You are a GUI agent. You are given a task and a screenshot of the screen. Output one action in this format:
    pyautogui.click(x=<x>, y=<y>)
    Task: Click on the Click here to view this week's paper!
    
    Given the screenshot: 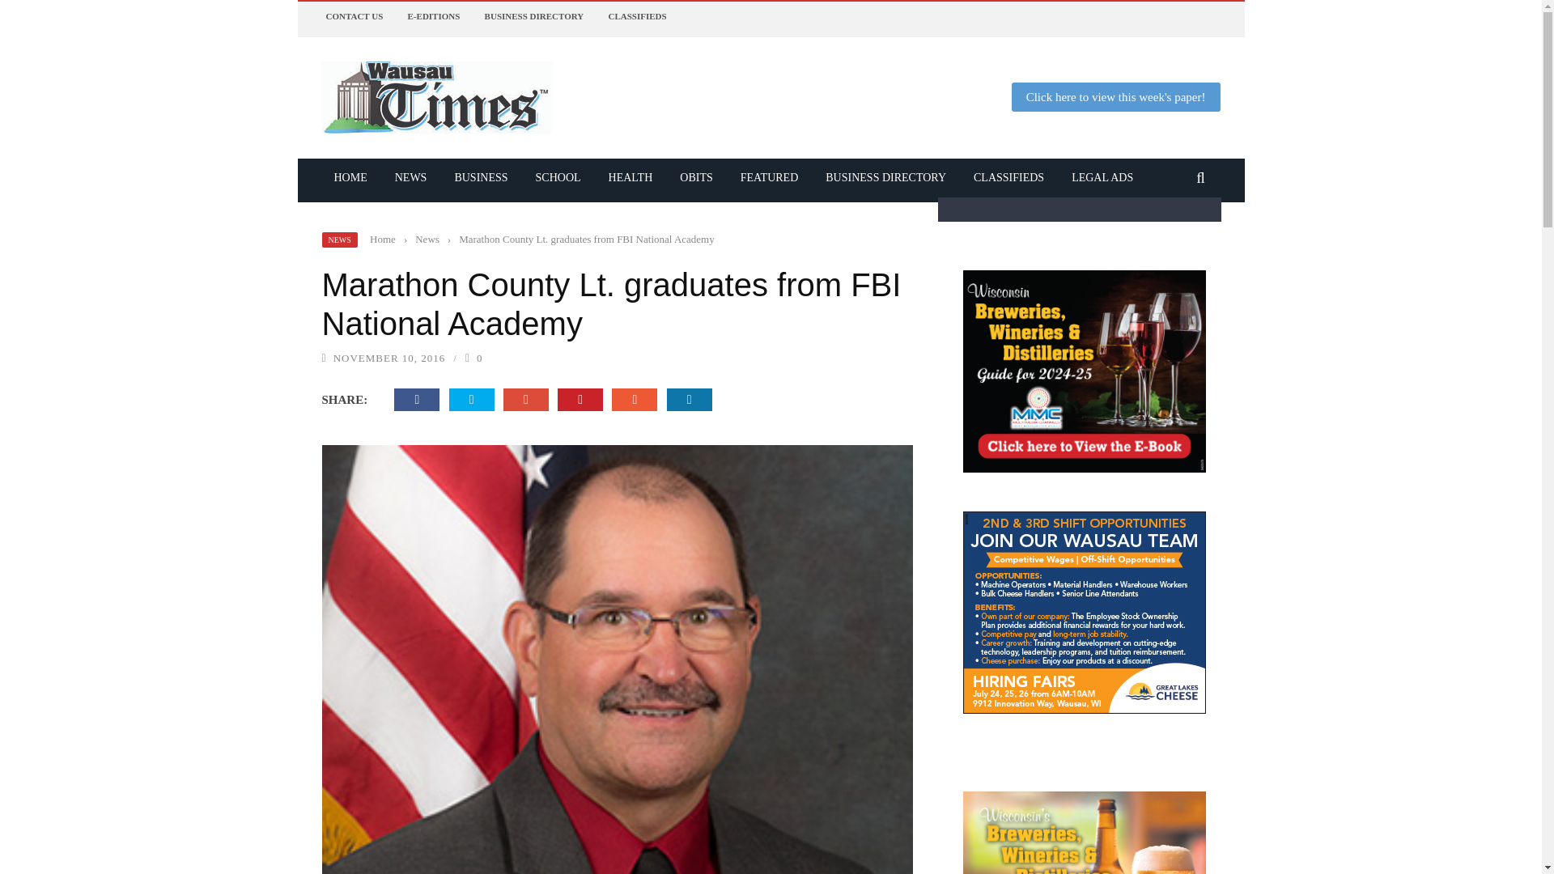 What is the action you would take?
    pyautogui.click(x=1115, y=97)
    